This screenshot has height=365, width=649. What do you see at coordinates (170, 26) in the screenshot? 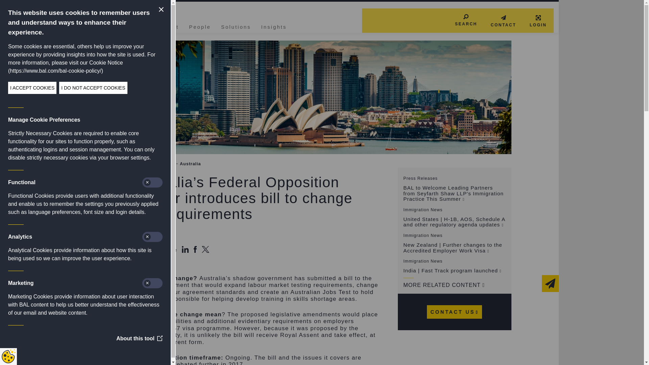
I see `About` at bounding box center [170, 26].